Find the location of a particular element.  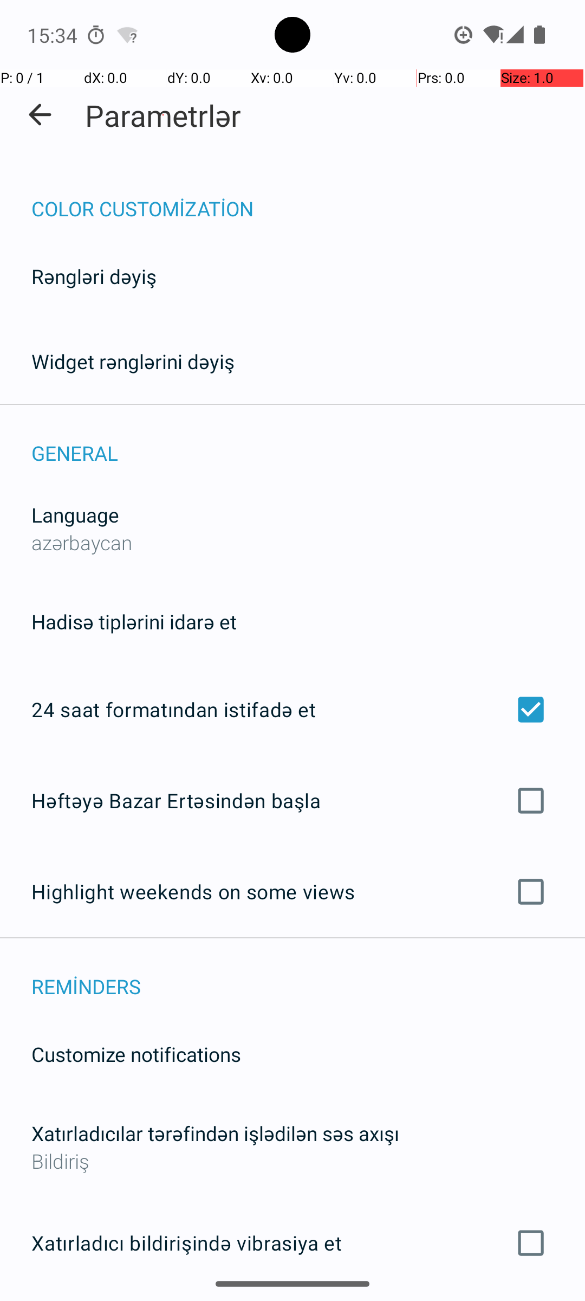

Bildiriş is located at coordinates (292, 1161).